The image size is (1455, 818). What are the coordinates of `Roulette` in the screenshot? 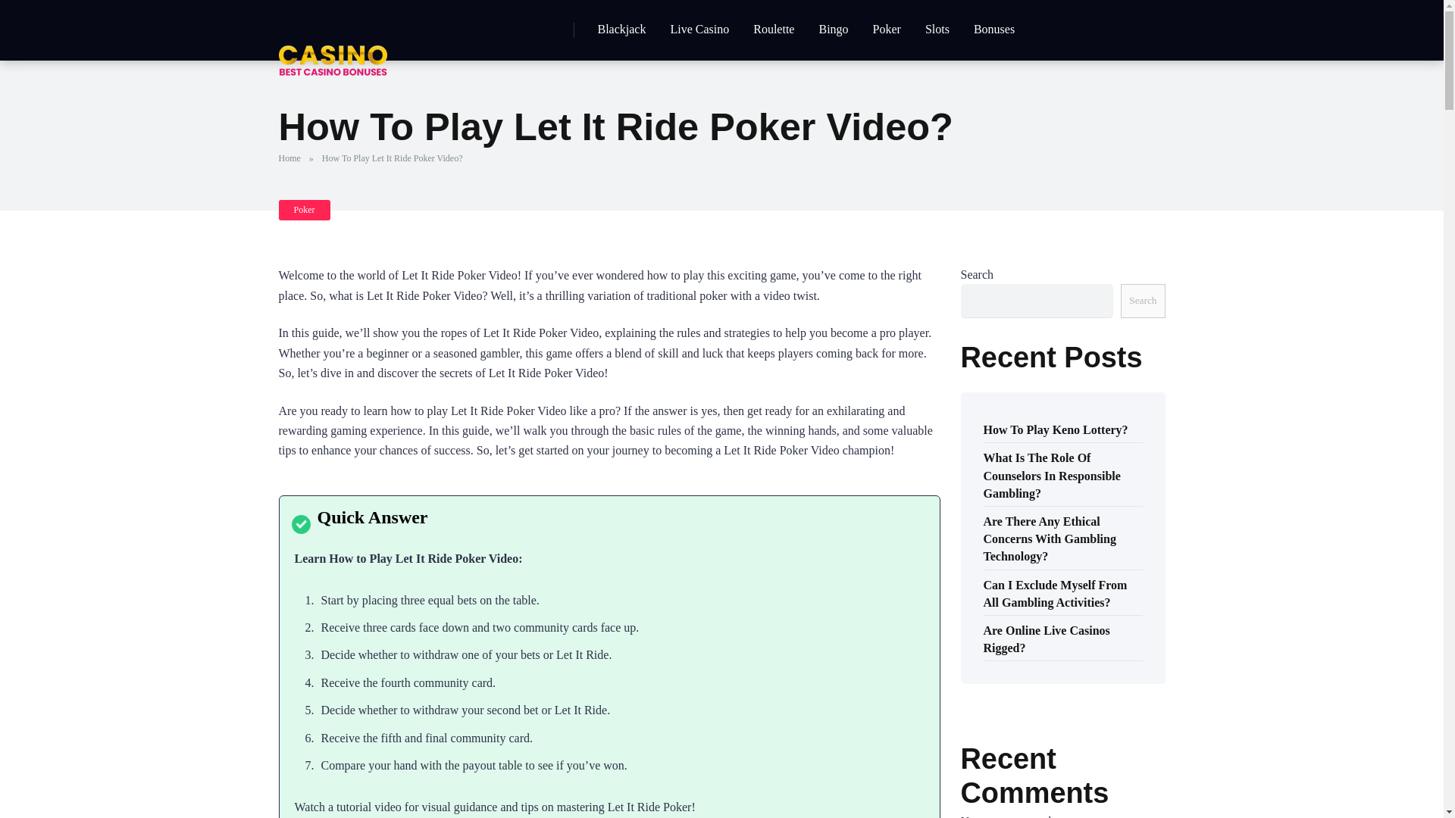 It's located at (773, 30).